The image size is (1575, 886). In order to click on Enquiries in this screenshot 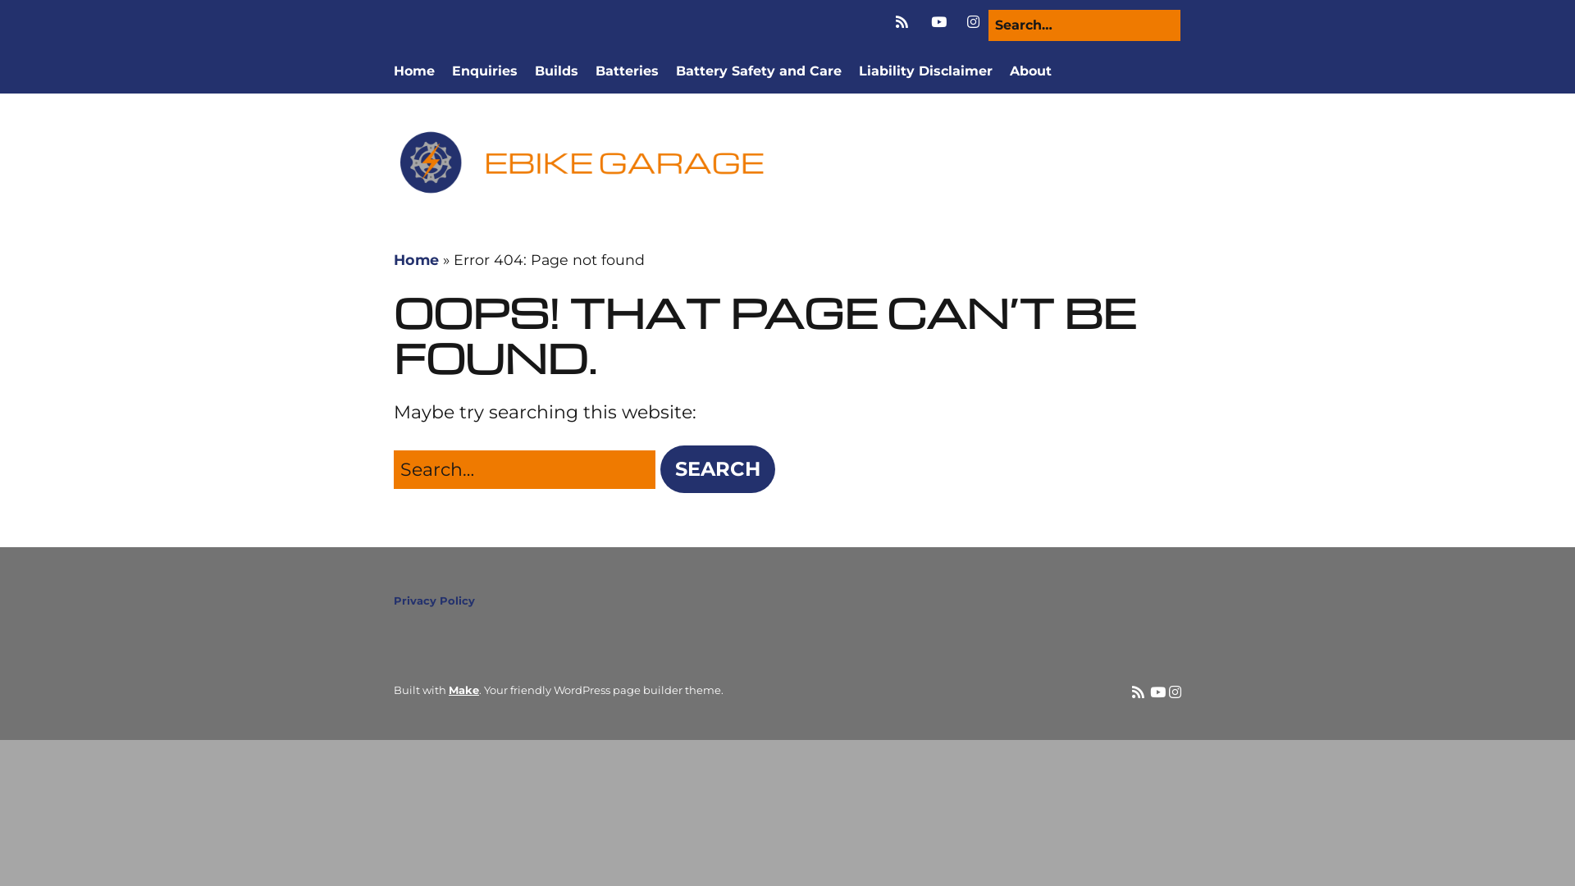, I will do `click(485, 71)`.